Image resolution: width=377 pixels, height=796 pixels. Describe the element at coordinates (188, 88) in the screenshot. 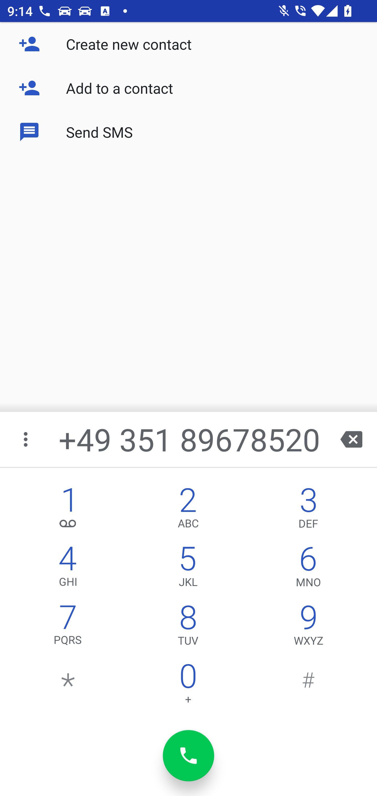

I see `Add to a contact` at that location.